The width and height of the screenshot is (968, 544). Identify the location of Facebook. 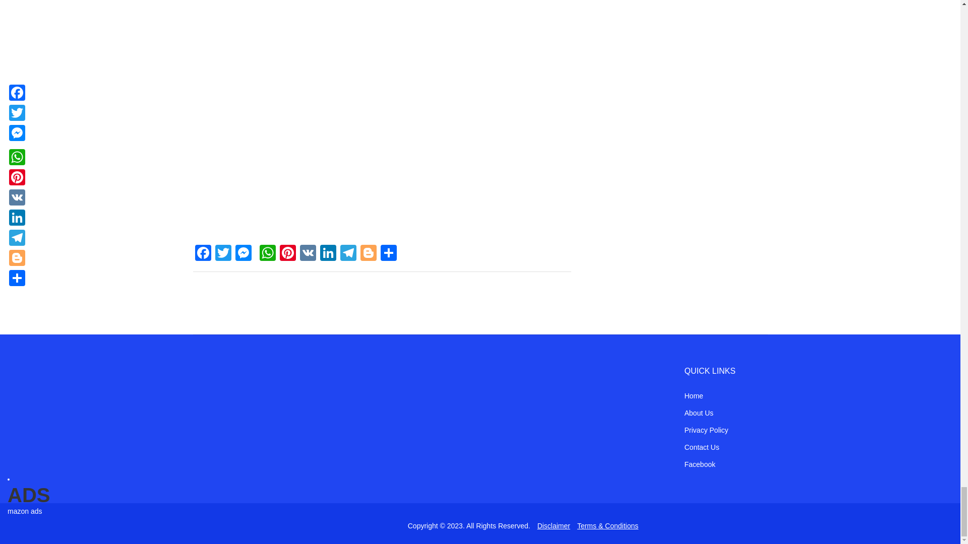
(700, 464).